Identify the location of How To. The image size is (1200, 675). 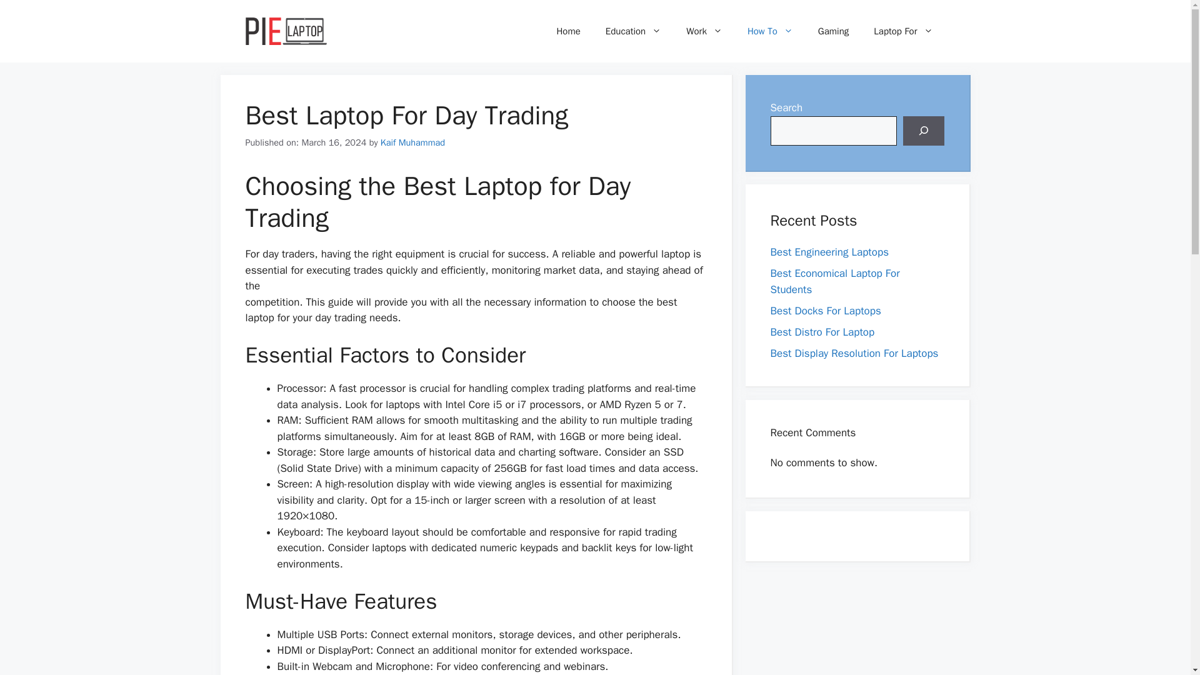
(770, 31).